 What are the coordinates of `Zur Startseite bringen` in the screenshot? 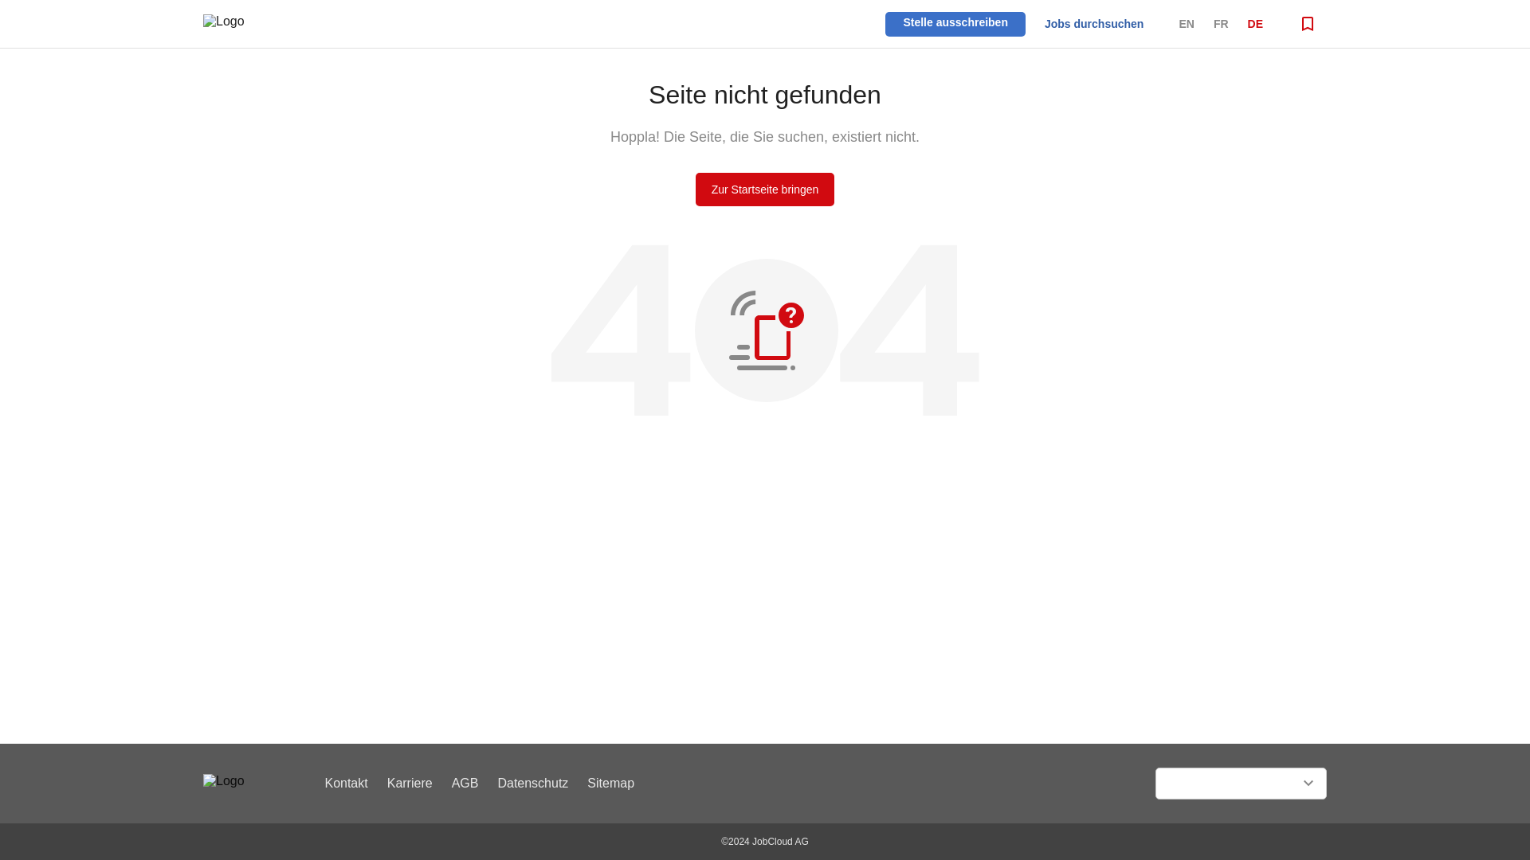 It's located at (765, 190).